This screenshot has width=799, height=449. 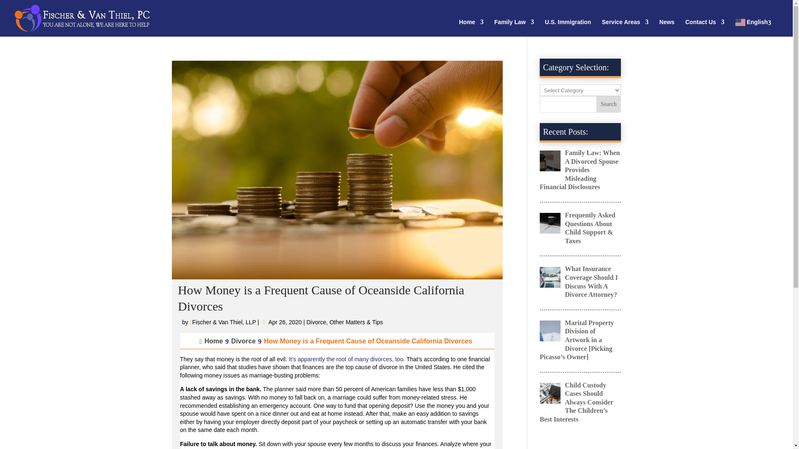 What do you see at coordinates (608, 104) in the screenshot?
I see `Search` at bounding box center [608, 104].